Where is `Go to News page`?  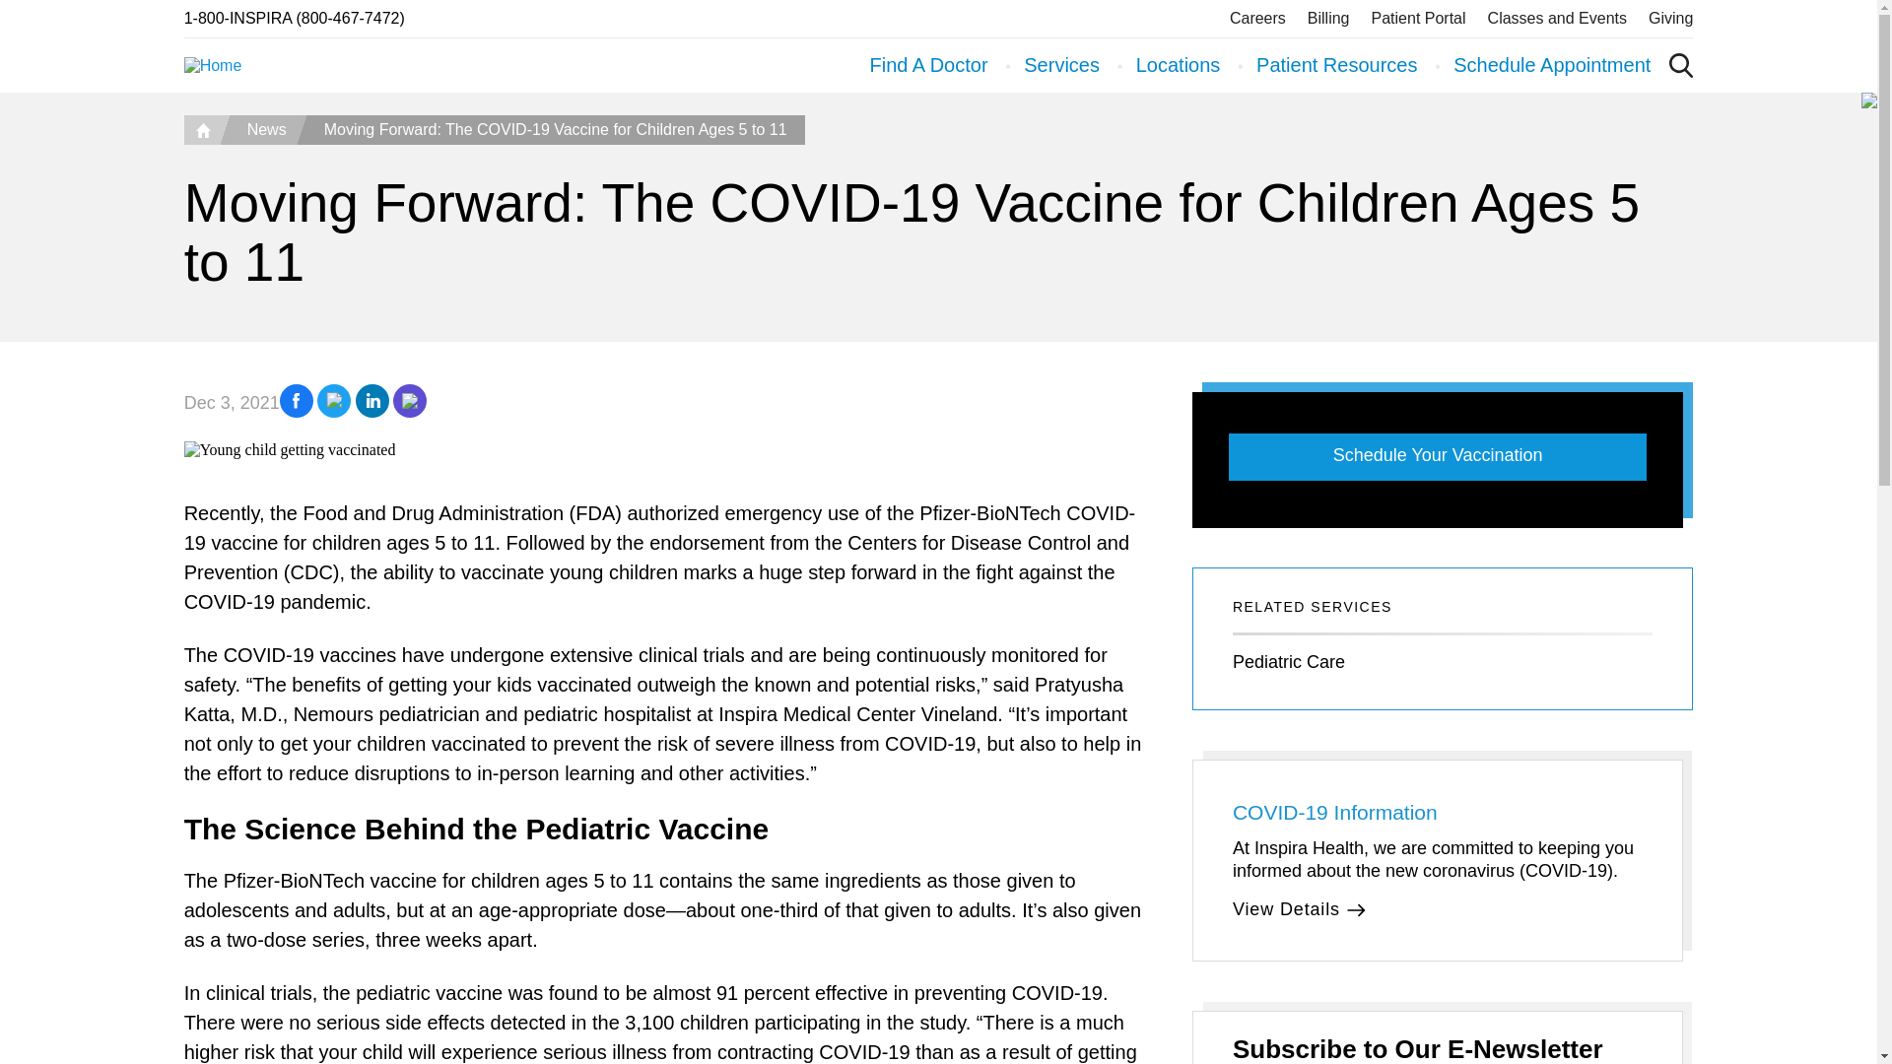 Go to News page is located at coordinates (262, 129).